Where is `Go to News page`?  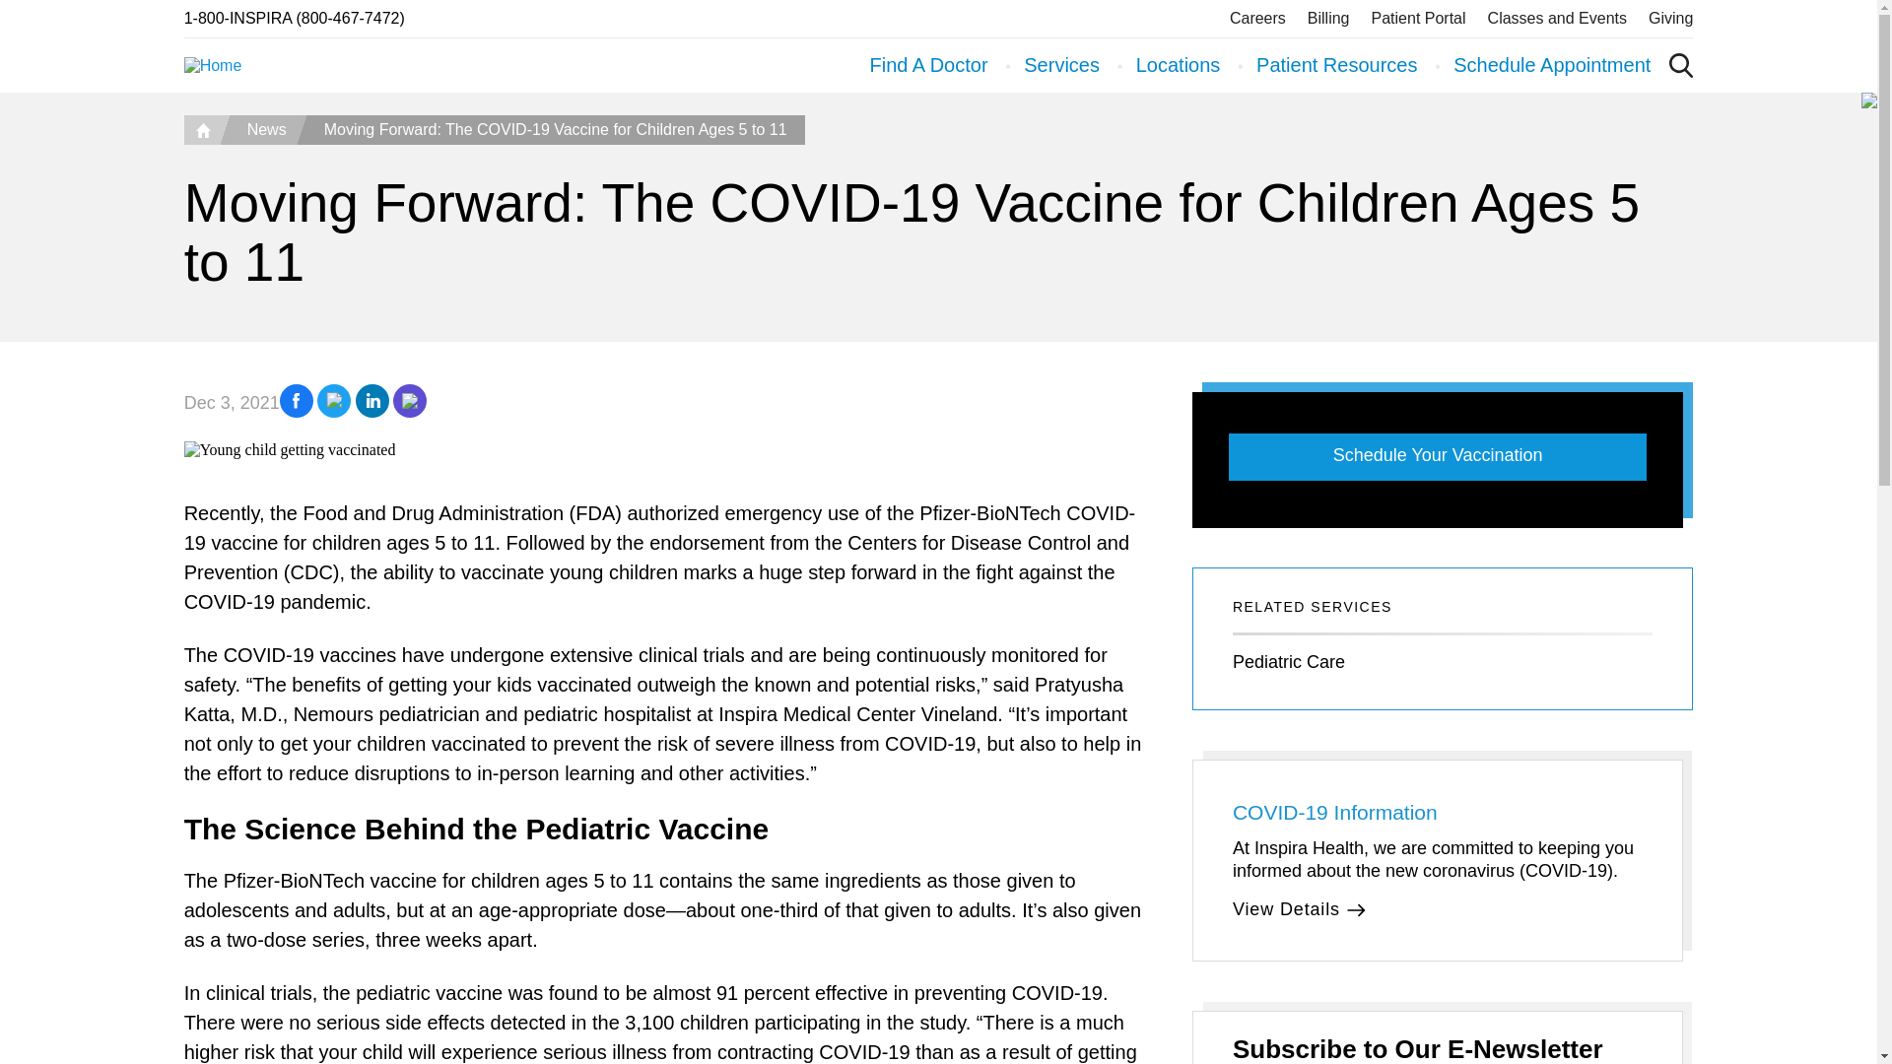 Go to News page is located at coordinates (262, 129).